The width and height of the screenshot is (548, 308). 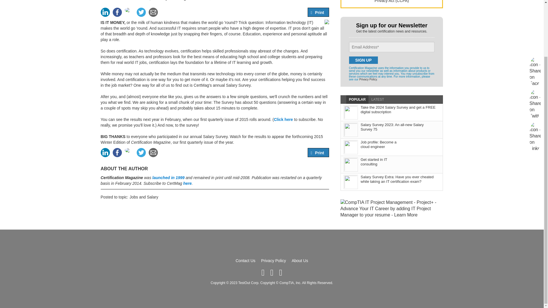 What do you see at coordinates (363, 60) in the screenshot?
I see `Sign Up` at bounding box center [363, 60].